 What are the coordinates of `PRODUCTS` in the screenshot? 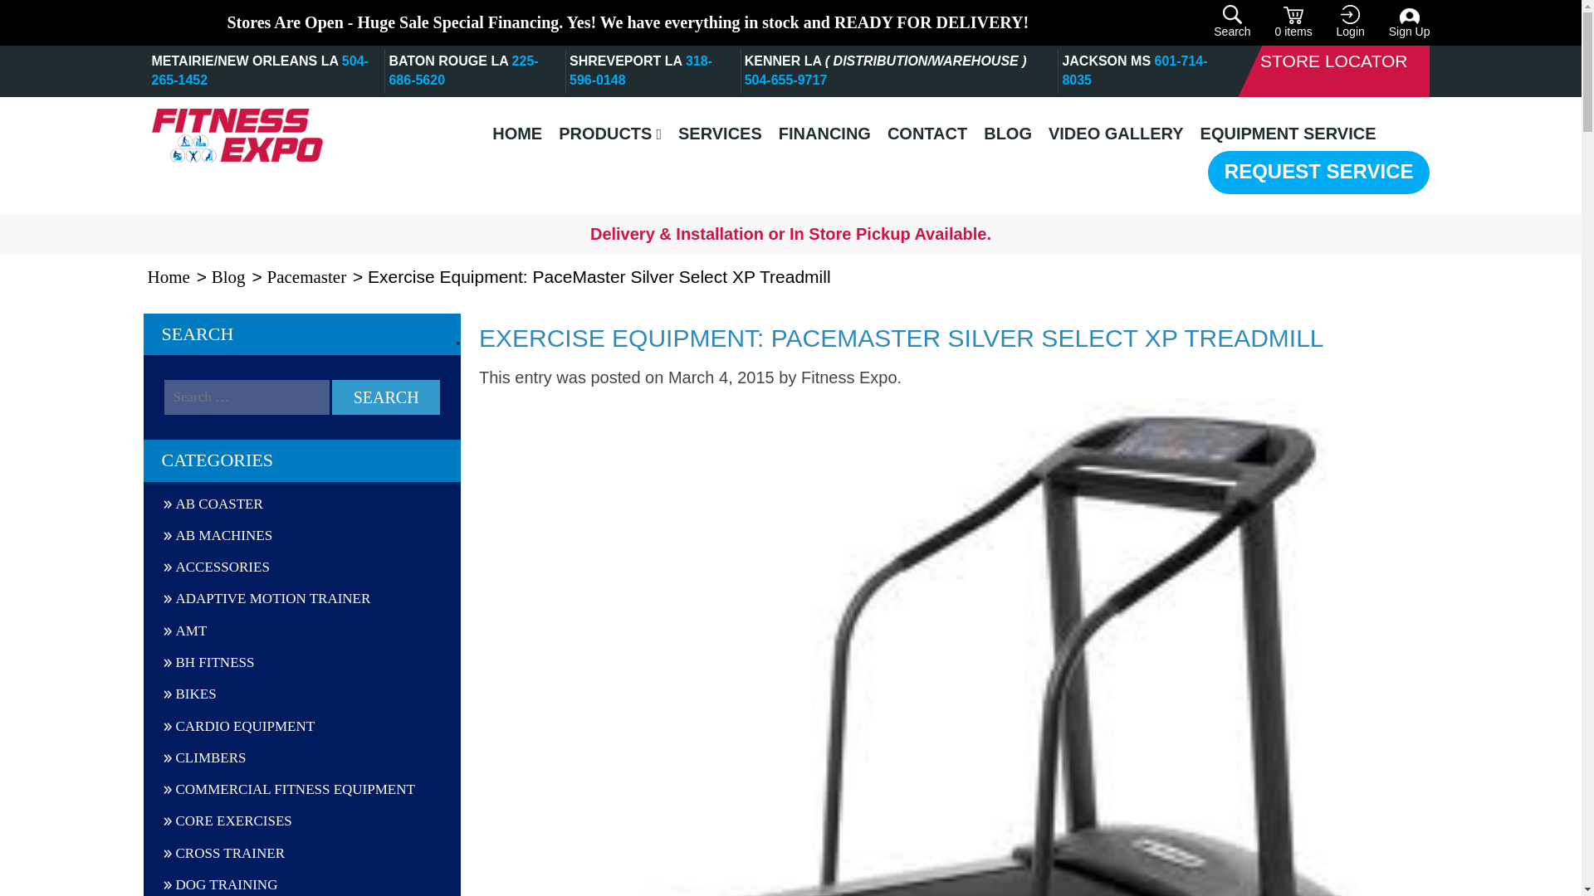 It's located at (609, 134).